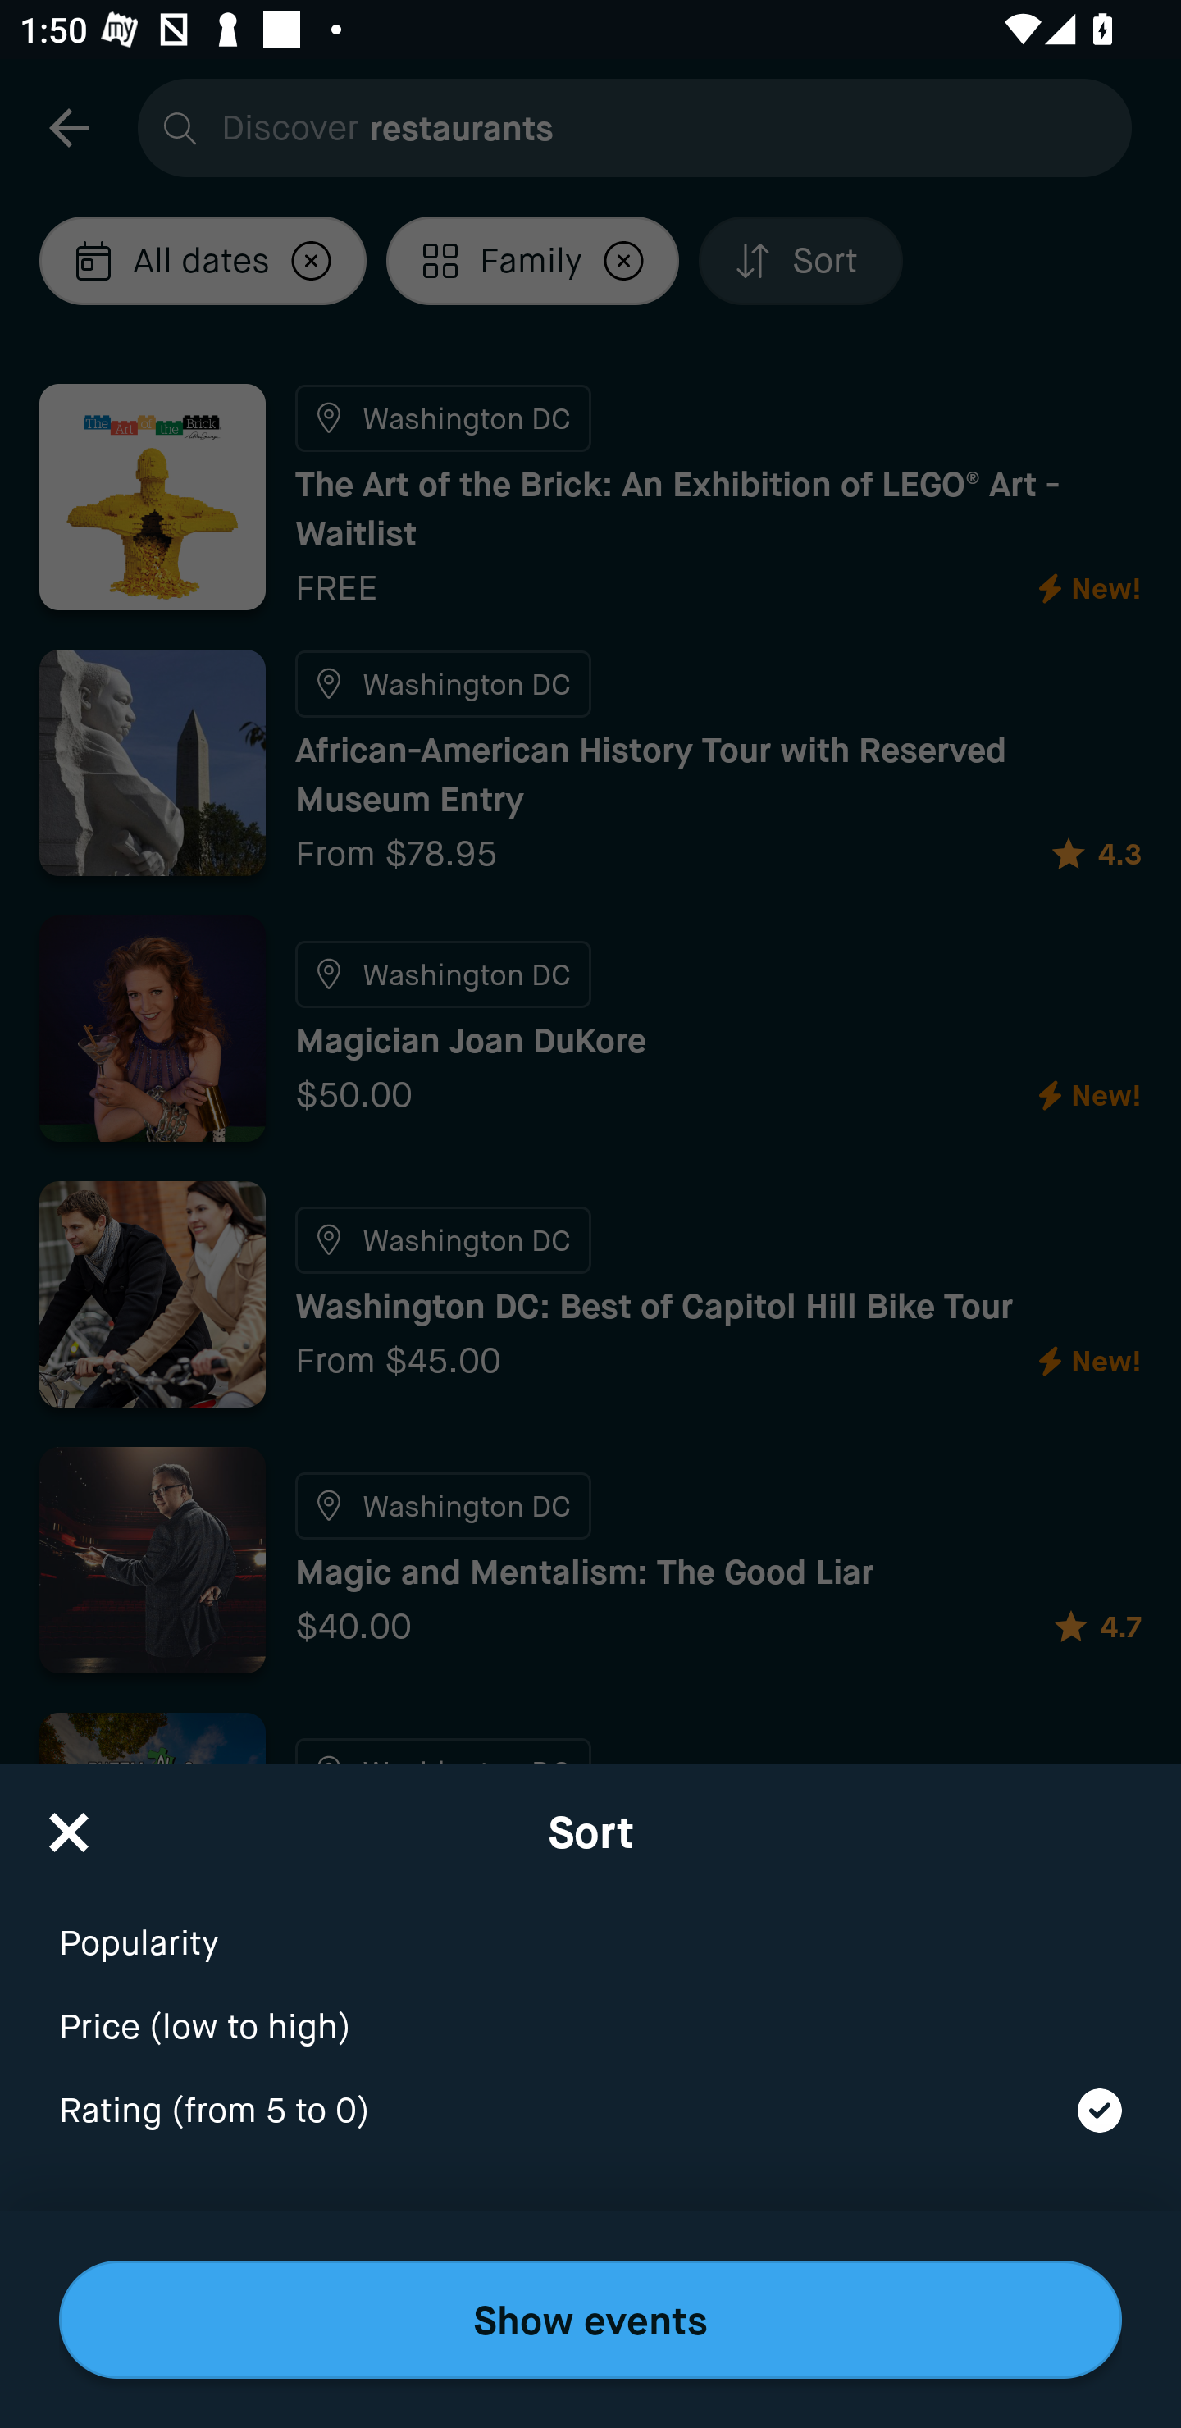  Describe the element at coordinates (590, 1924) in the screenshot. I see `Popularity` at that location.